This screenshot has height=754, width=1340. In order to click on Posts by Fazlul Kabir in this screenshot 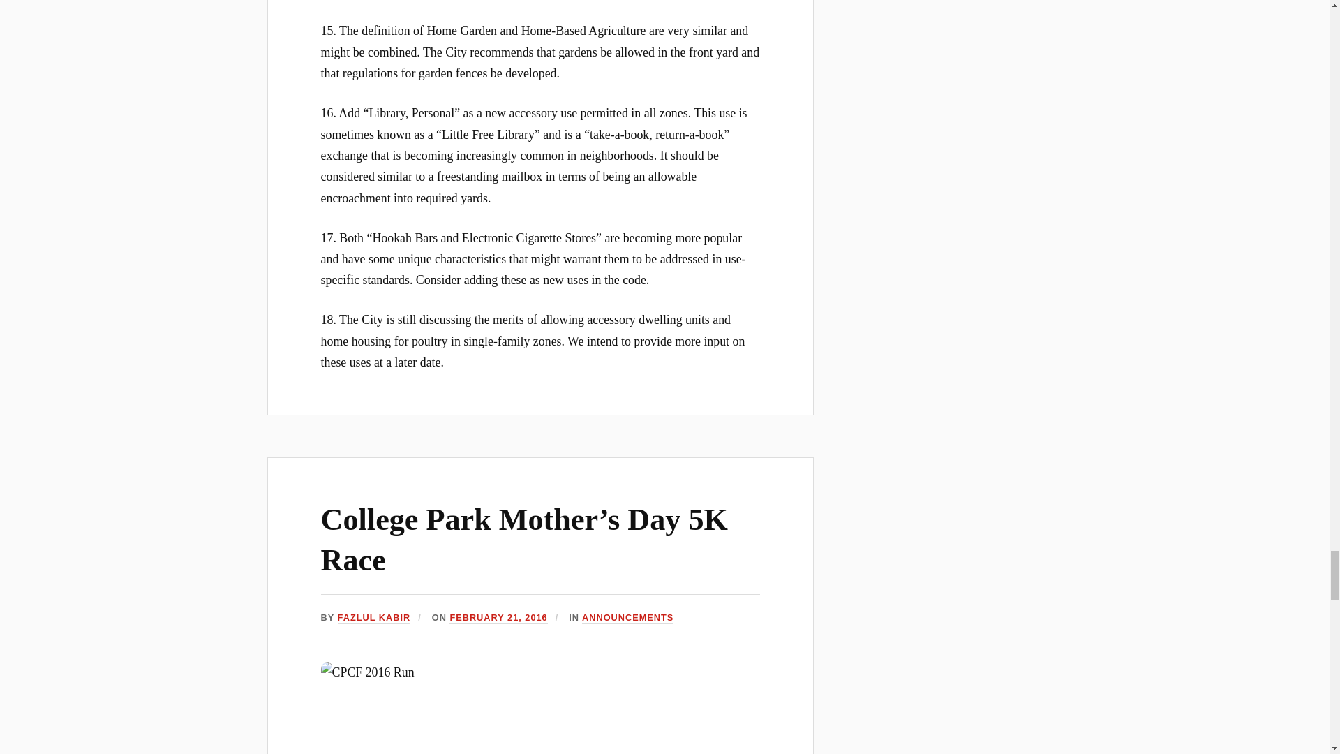, I will do `click(374, 618)`.